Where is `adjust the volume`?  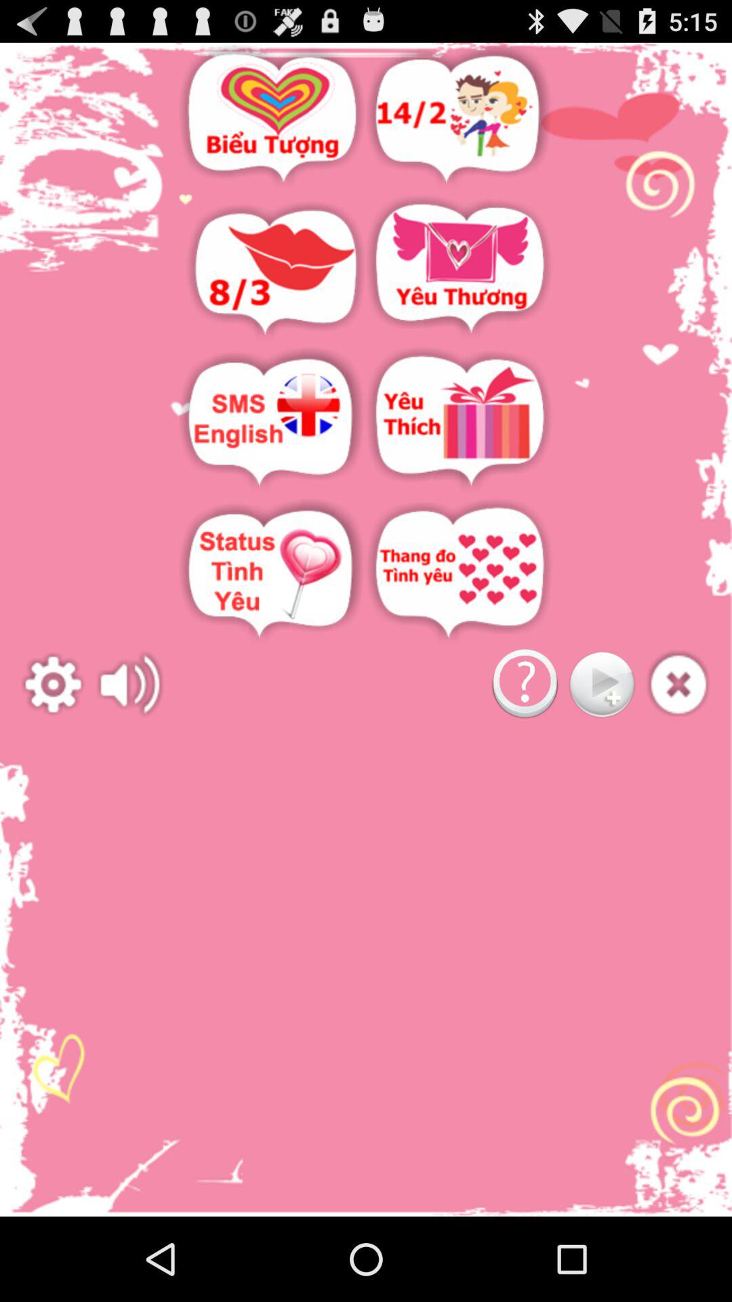
adjust the volume is located at coordinates (130, 685).